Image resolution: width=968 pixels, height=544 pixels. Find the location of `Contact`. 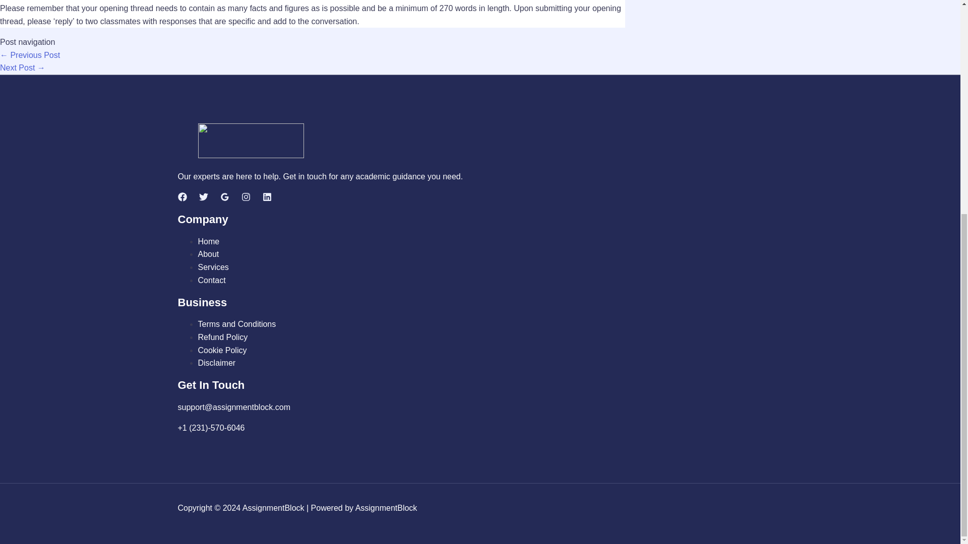

Contact is located at coordinates (211, 280).